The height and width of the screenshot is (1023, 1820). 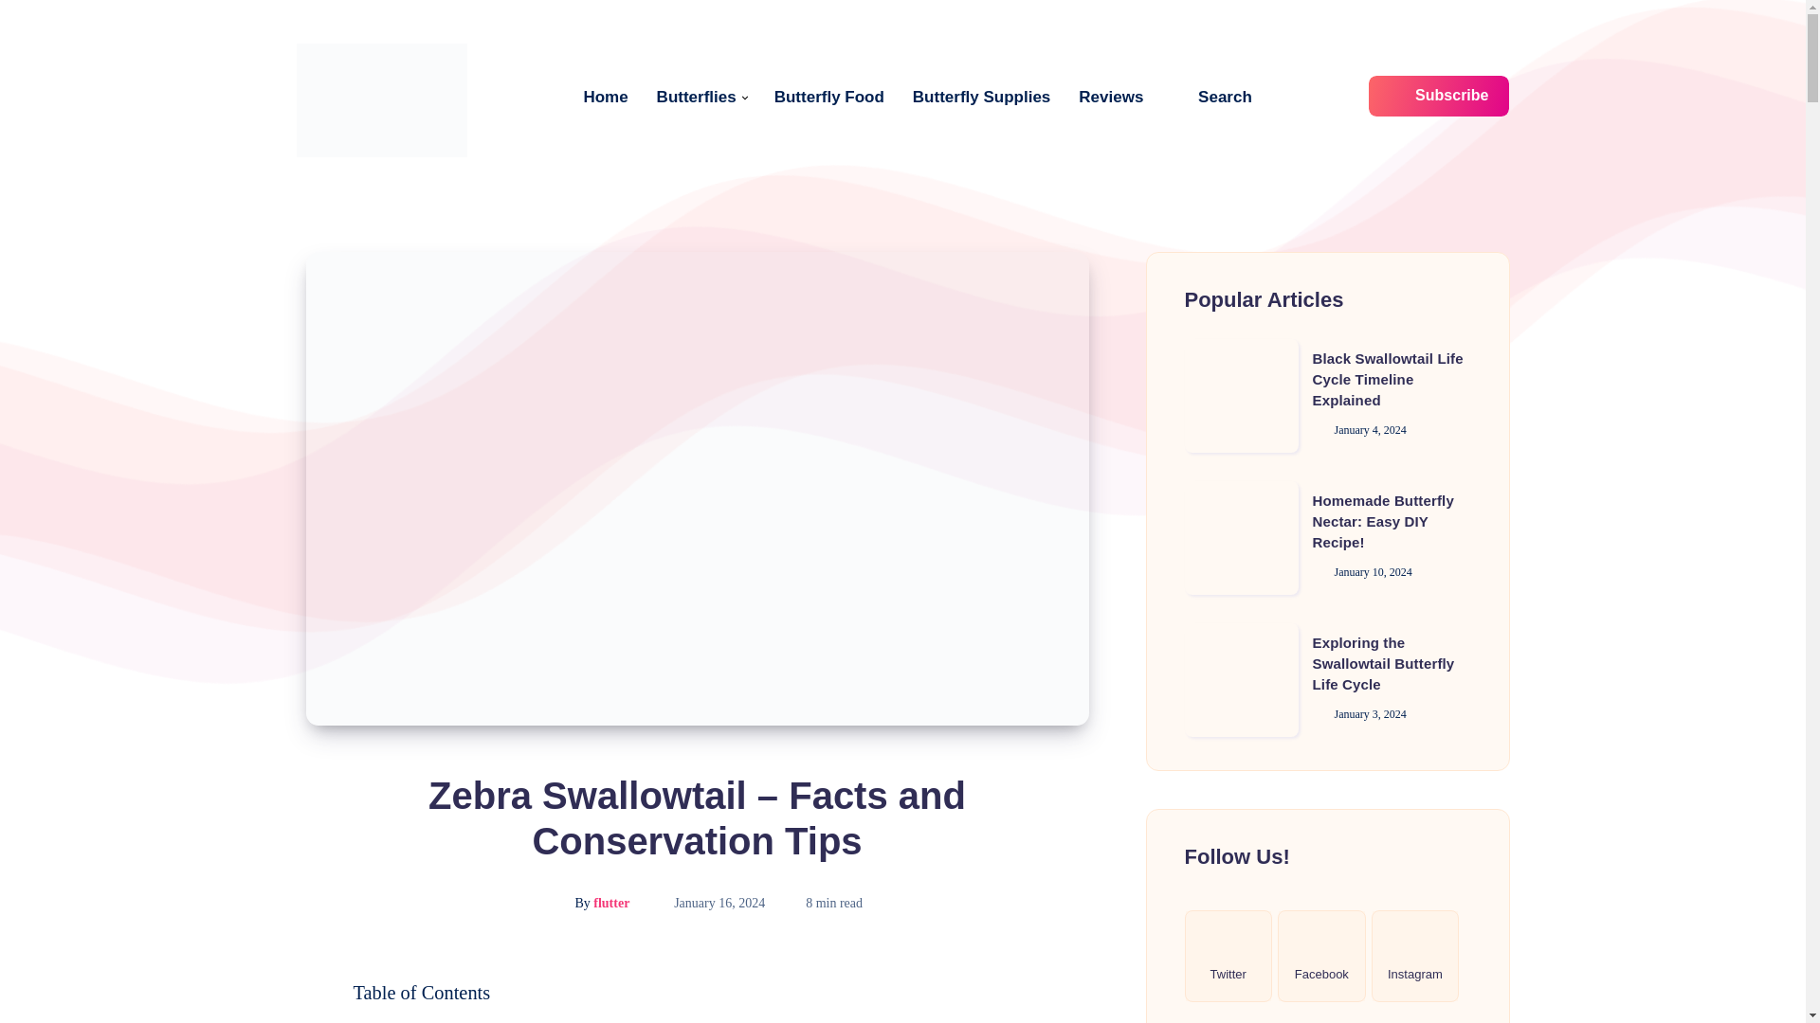 What do you see at coordinates (829, 97) in the screenshot?
I see `Butterfly Food` at bounding box center [829, 97].